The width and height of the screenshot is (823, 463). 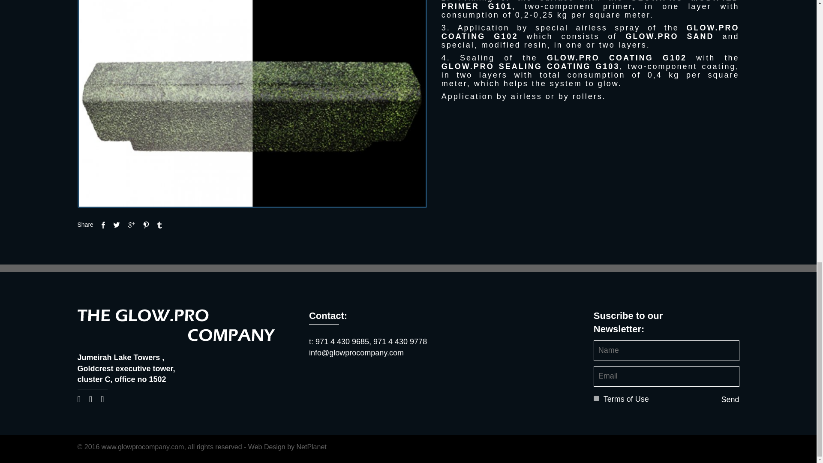 I want to click on Terms of Use, so click(x=626, y=400).